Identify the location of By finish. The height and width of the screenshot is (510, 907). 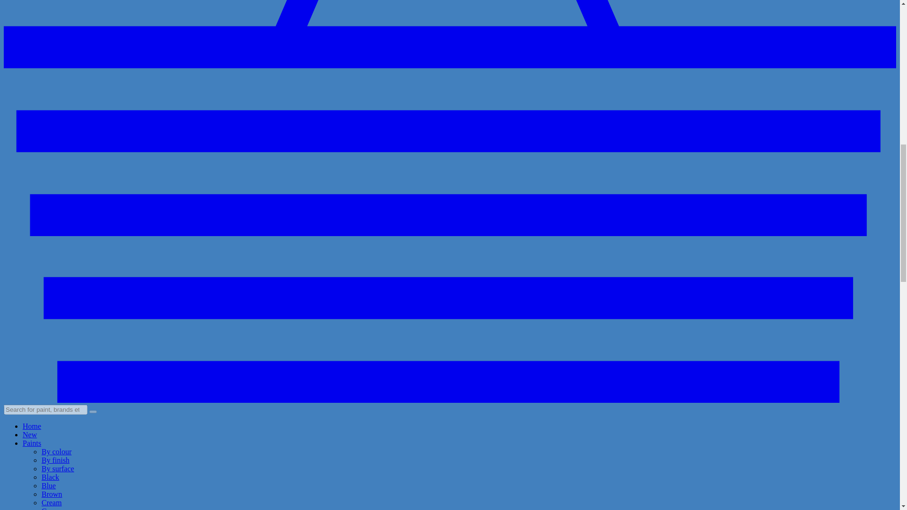
(56, 460).